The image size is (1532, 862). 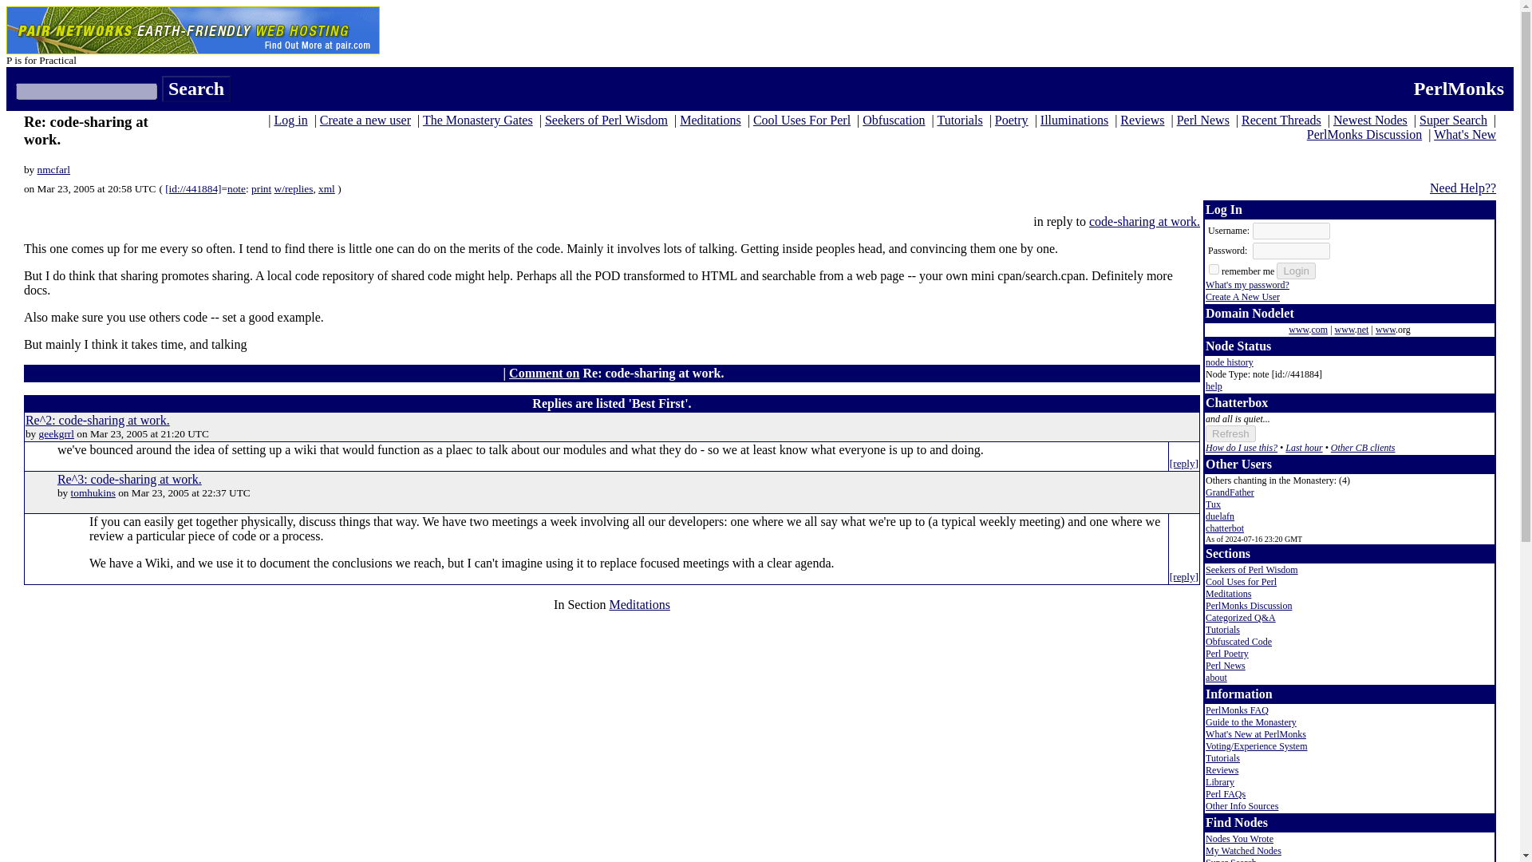 I want to click on The Monastery Gates, so click(x=477, y=120).